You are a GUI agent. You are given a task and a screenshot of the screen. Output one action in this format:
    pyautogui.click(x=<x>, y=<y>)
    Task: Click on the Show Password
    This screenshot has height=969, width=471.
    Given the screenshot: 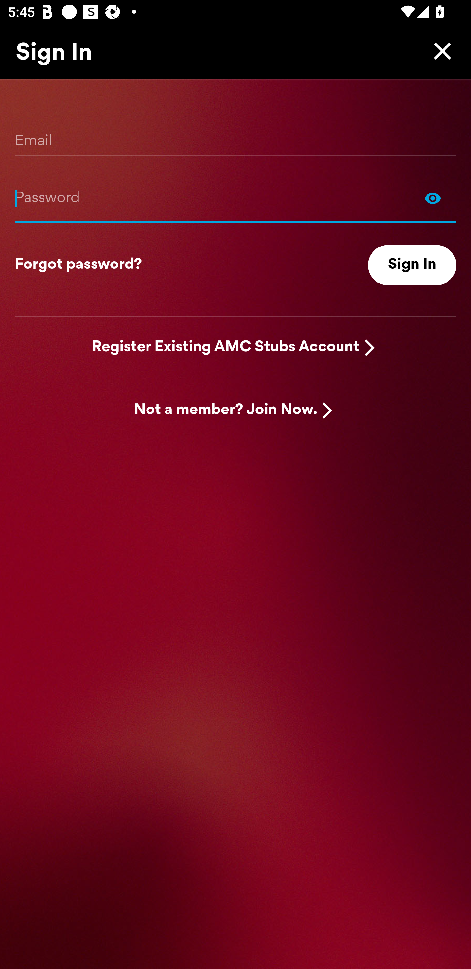 What is the action you would take?
    pyautogui.click(x=235, y=198)
    